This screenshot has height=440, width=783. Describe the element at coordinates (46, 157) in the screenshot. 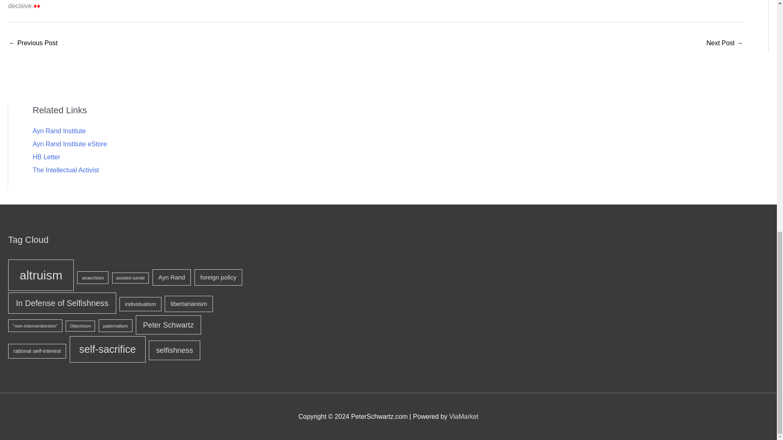

I see `HB Letter` at that location.